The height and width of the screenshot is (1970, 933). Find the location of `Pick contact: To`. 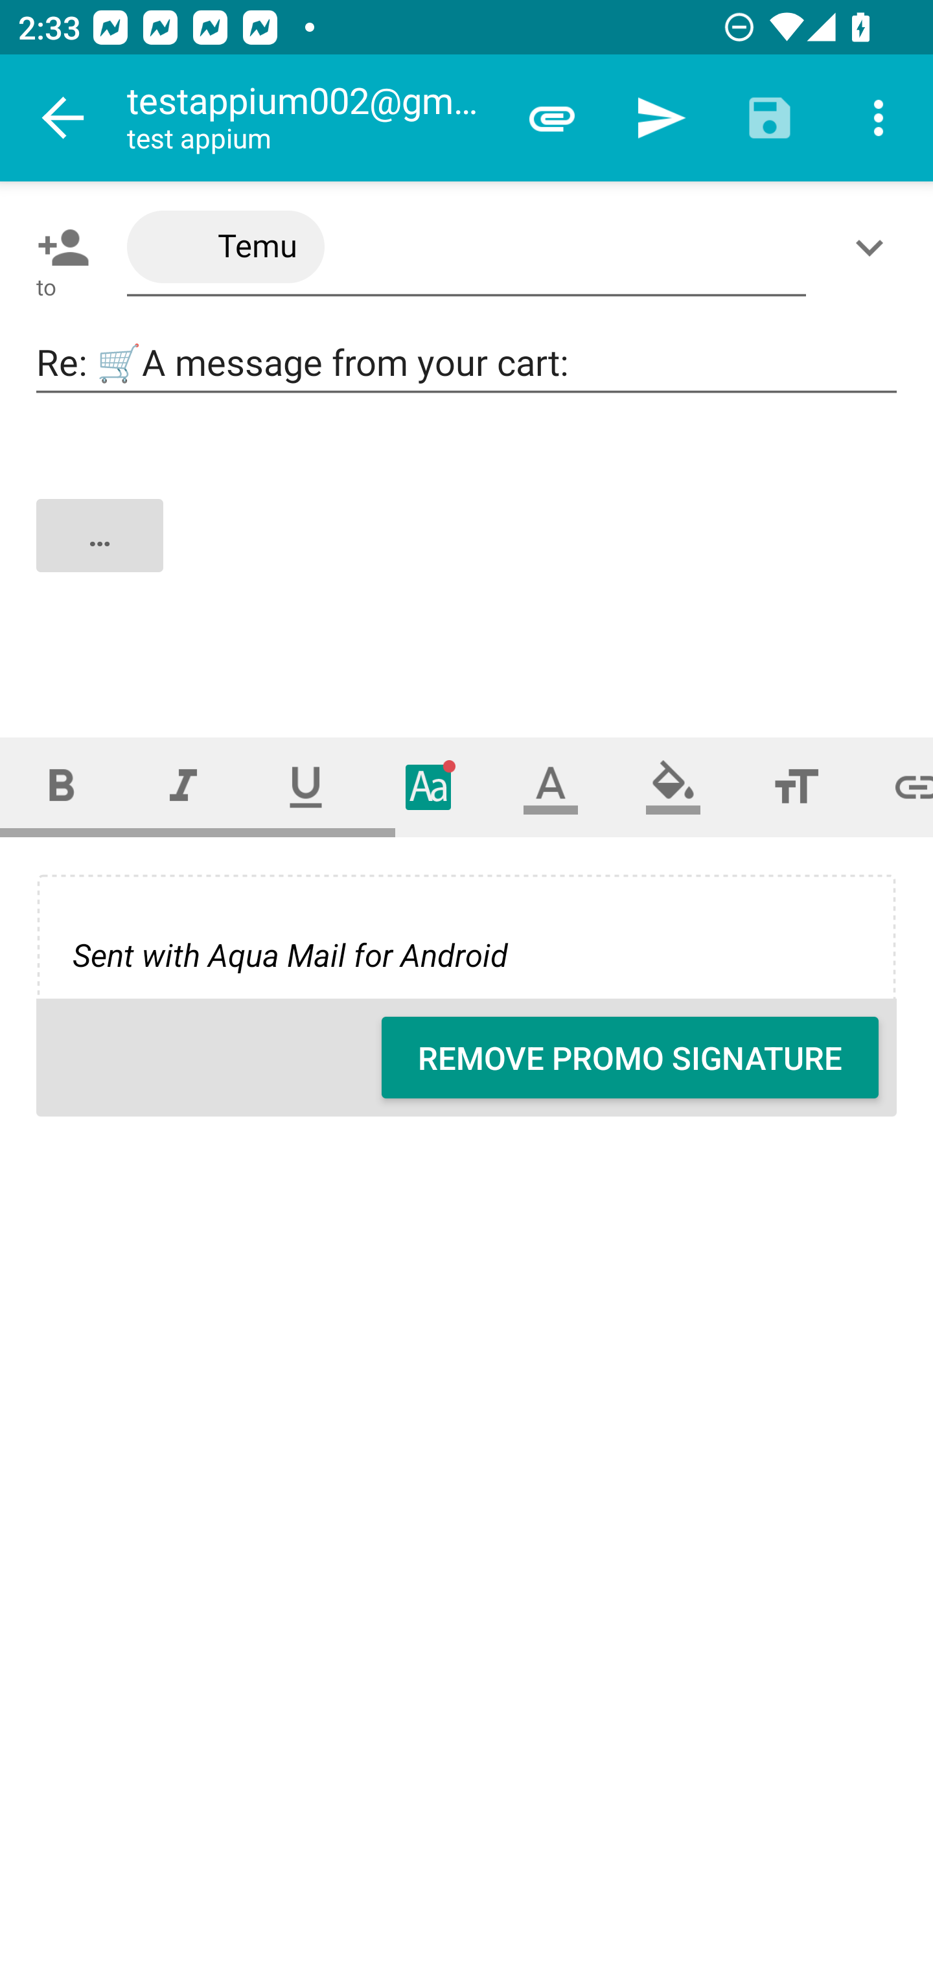

Pick contact: To is located at coordinates (58, 247).